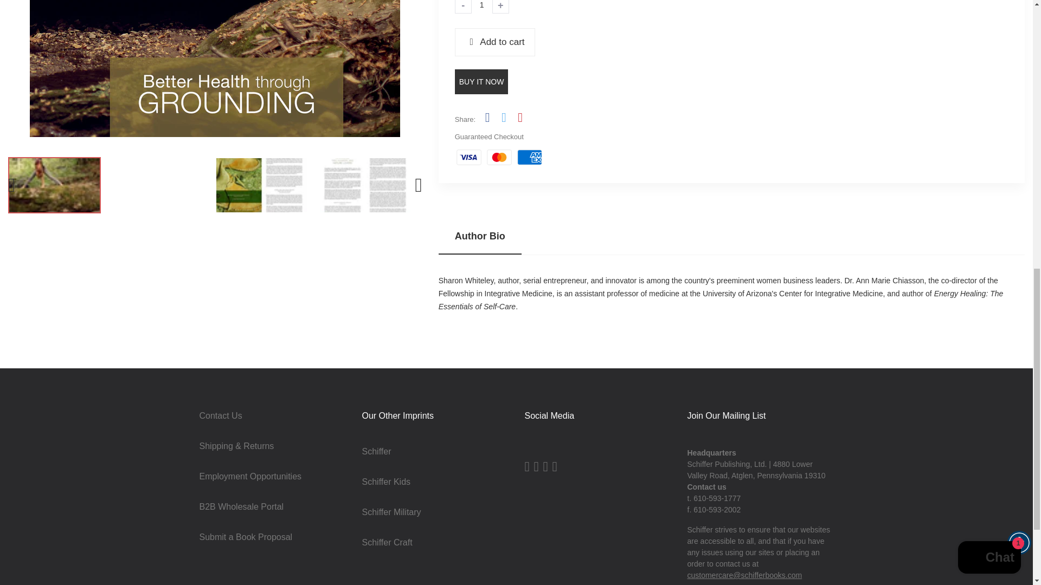 The width and height of the screenshot is (1041, 585). I want to click on Follow us on Facebook, so click(487, 118).